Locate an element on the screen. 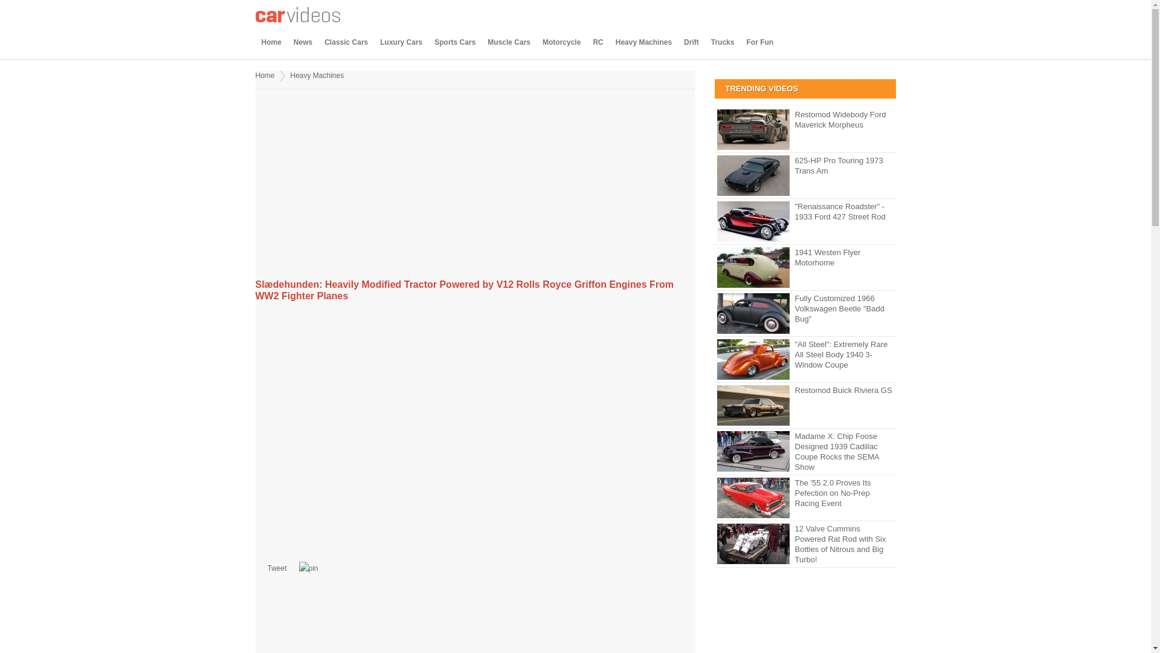 Image resolution: width=1160 pixels, height=653 pixels. Tweet is located at coordinates (277, 568).